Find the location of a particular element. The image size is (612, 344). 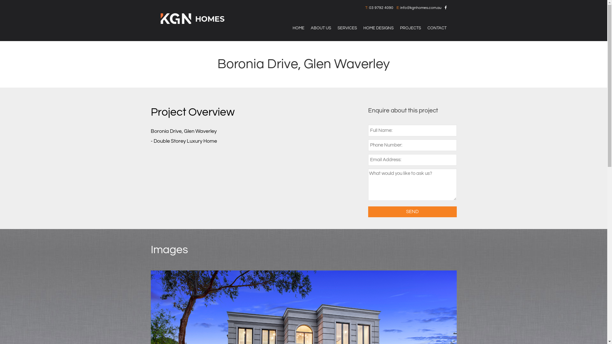

HOME is located at coordinates (298, 28).